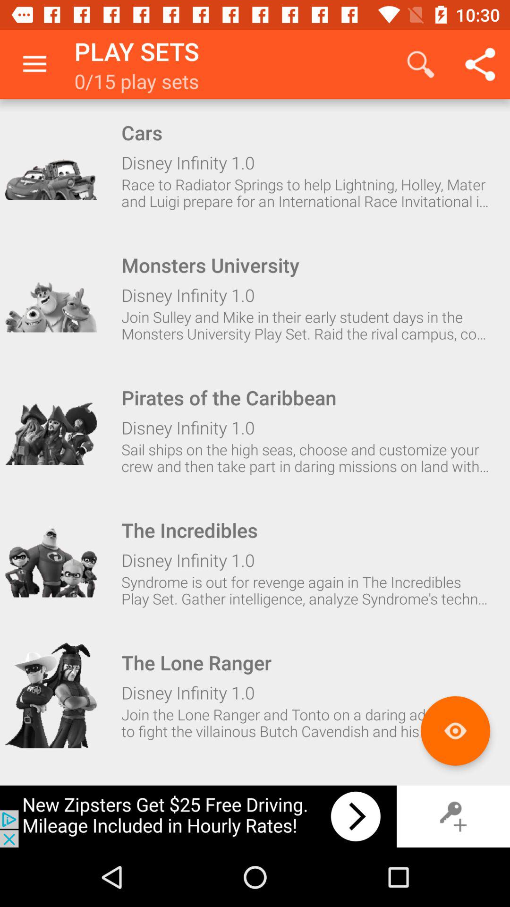  What do you see at coordinates (198, 816) in the screenshot?
I see `open advertisement` at bounding box center [198, 816].